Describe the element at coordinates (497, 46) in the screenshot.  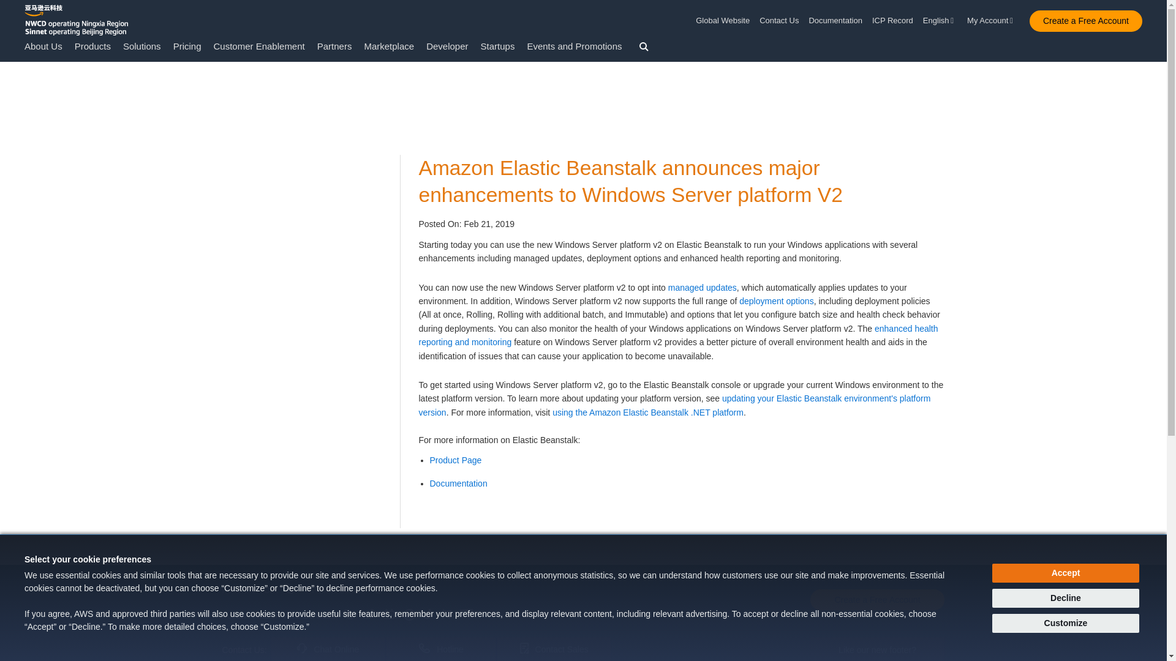
I see `Startups` at that location.